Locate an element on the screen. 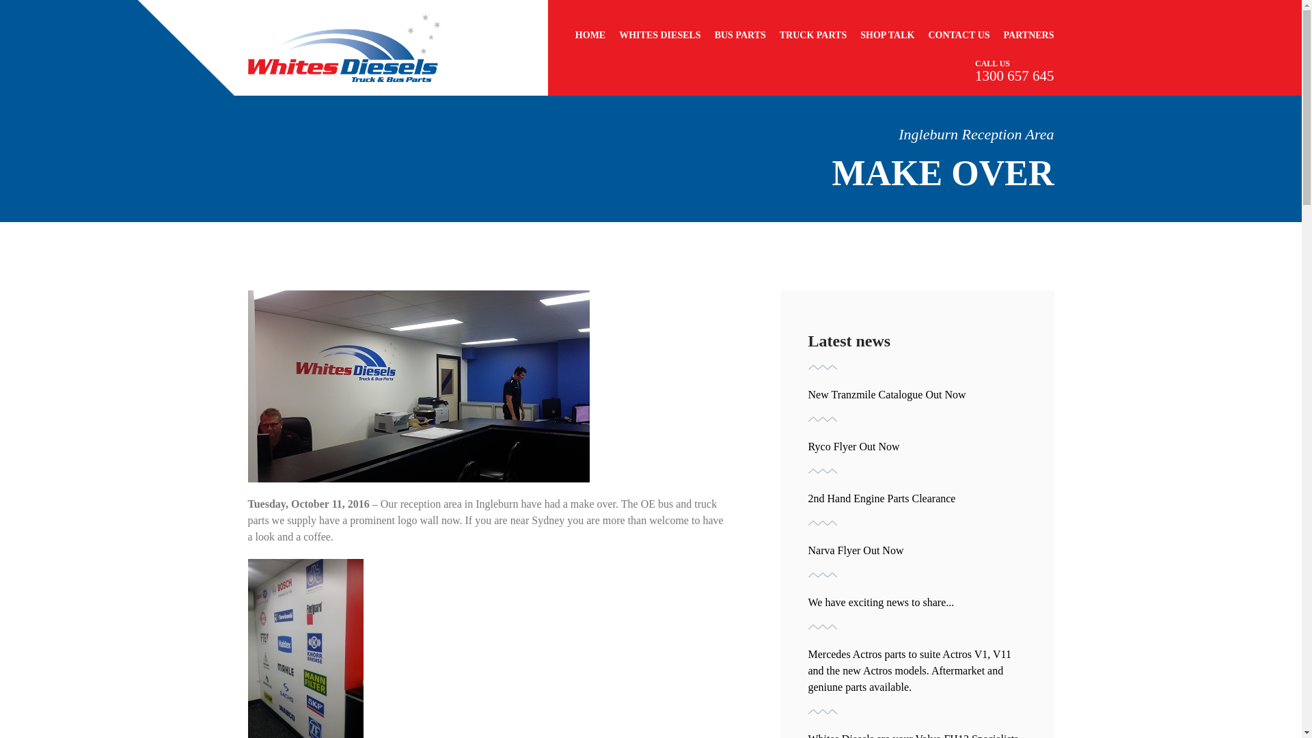  WHITES DIESELS is located at coordinates (660, 35).